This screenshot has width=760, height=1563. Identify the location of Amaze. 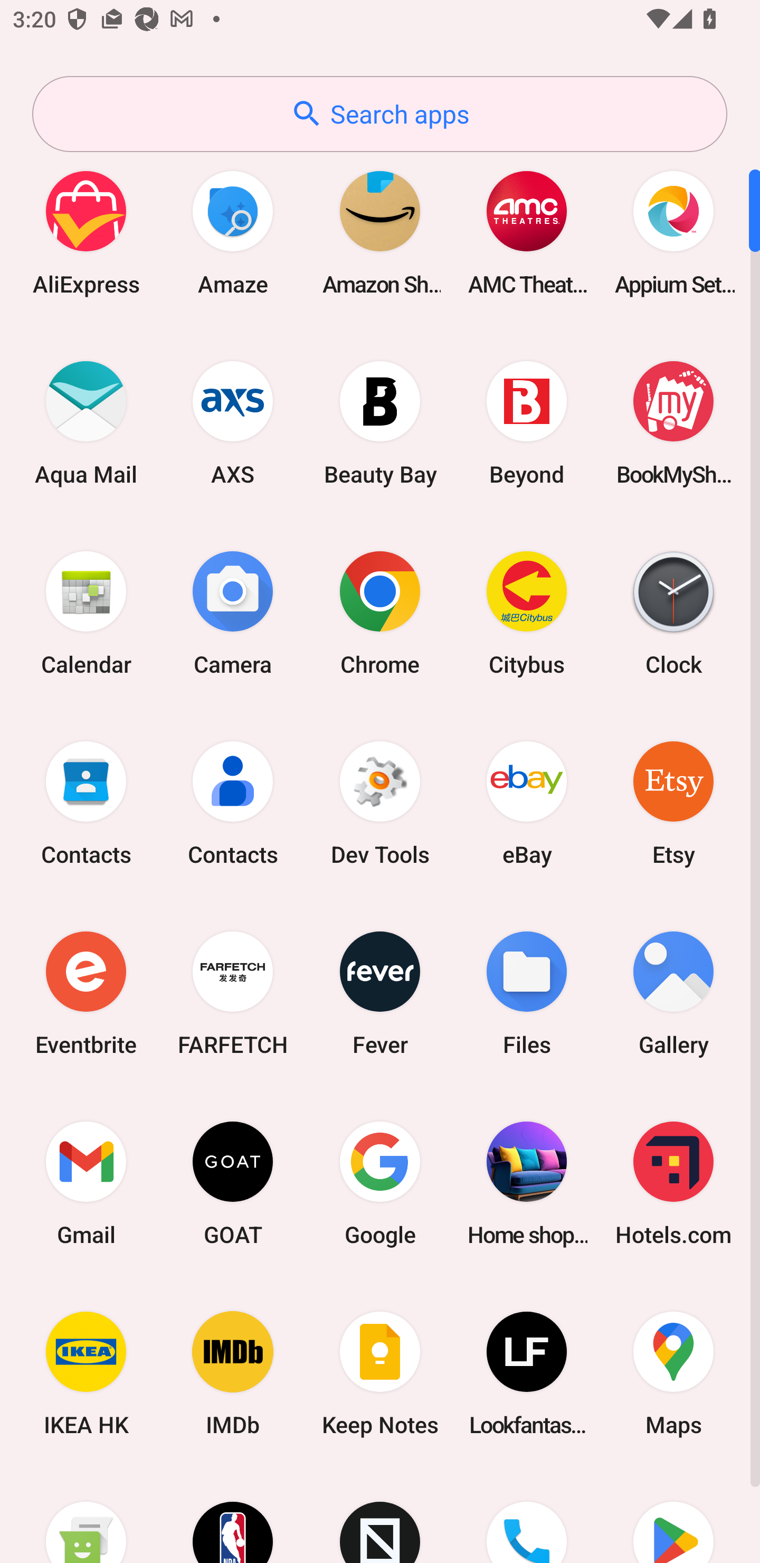
(233, 232).